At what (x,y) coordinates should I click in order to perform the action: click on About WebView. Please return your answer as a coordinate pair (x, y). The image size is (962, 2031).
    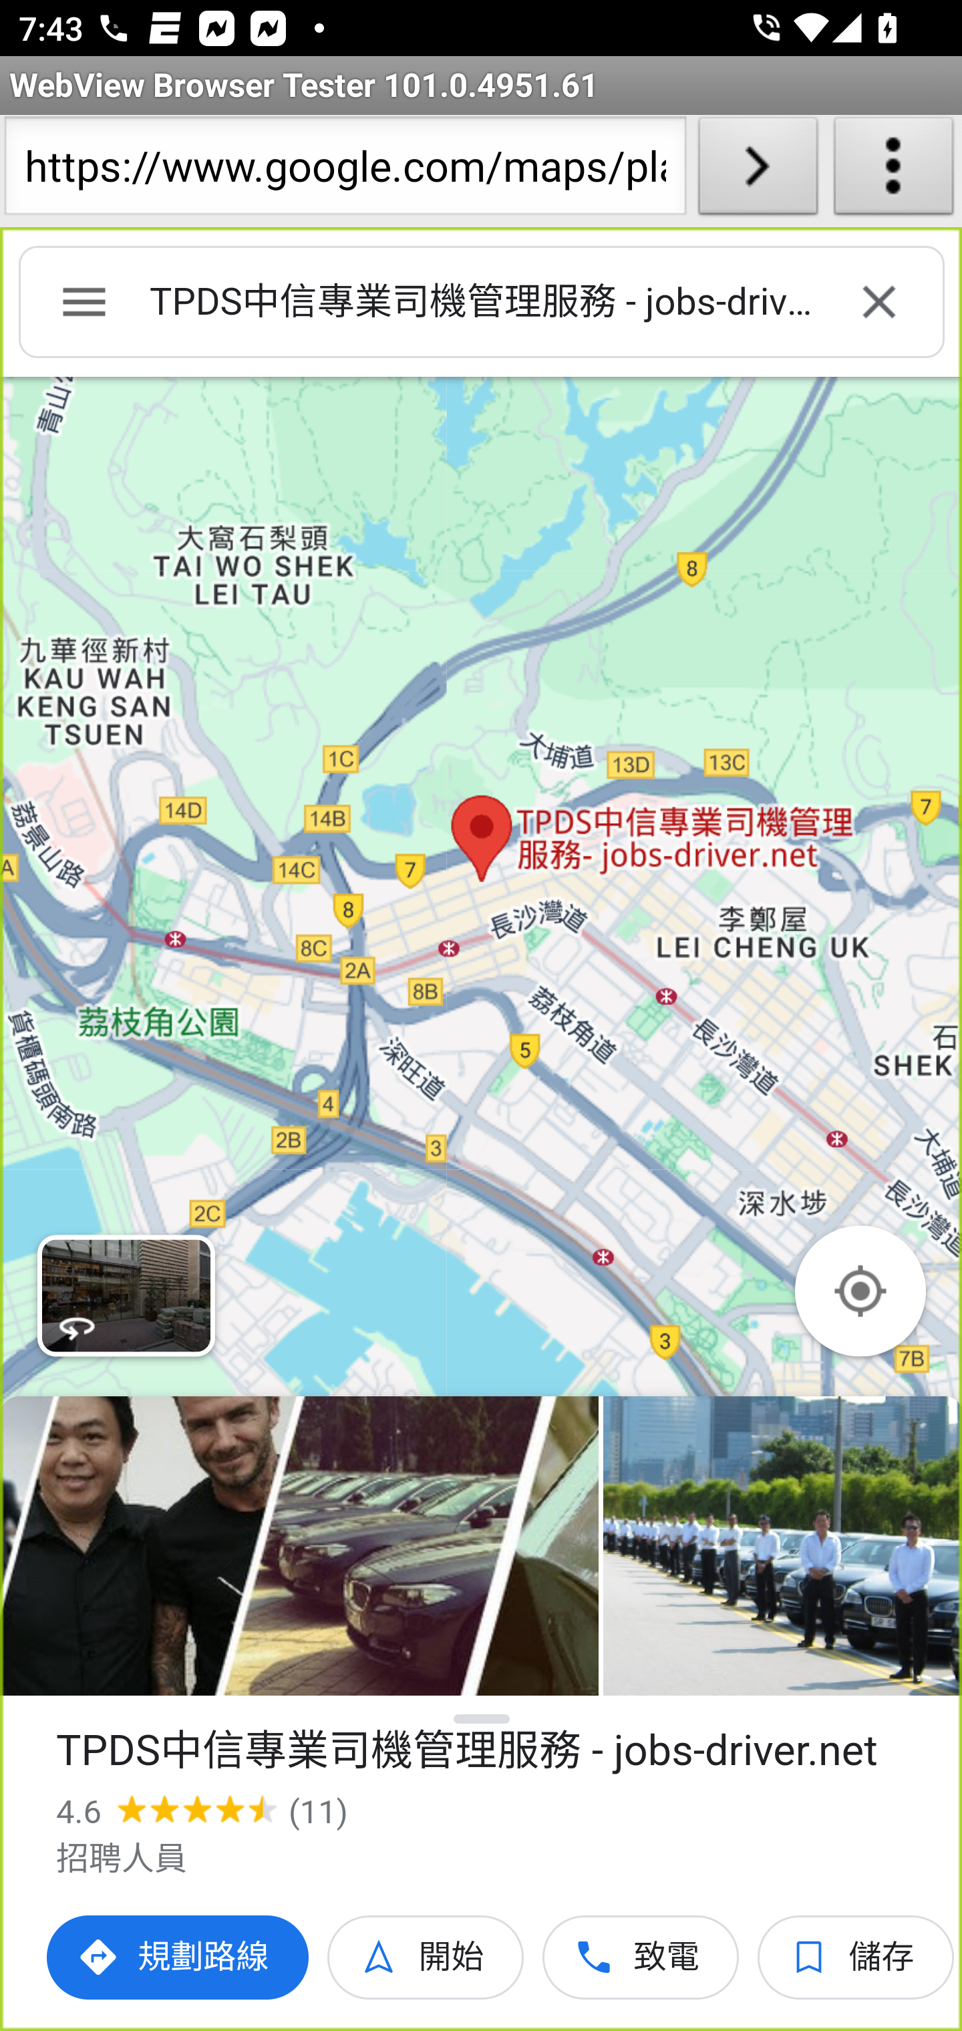
    Looking at the image, I should click on (894, 171).